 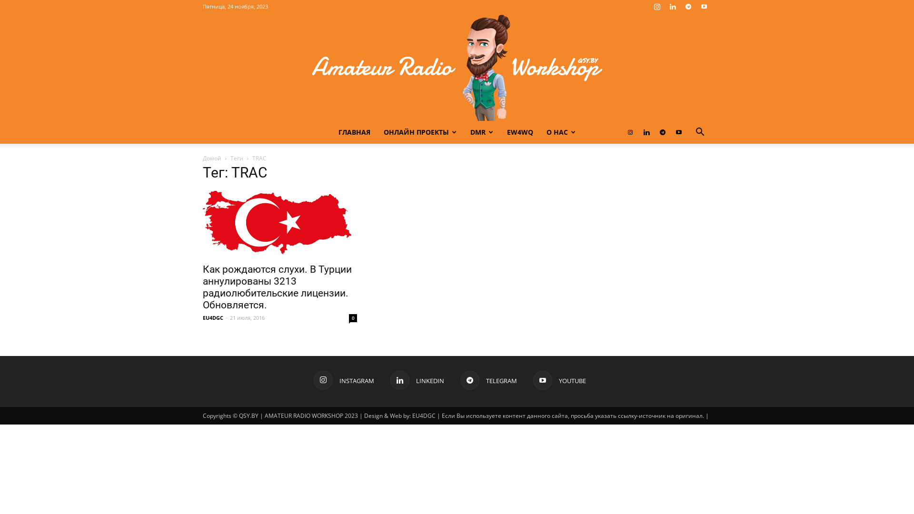 I want to click on Linkedin, so click(x=673, y=7).